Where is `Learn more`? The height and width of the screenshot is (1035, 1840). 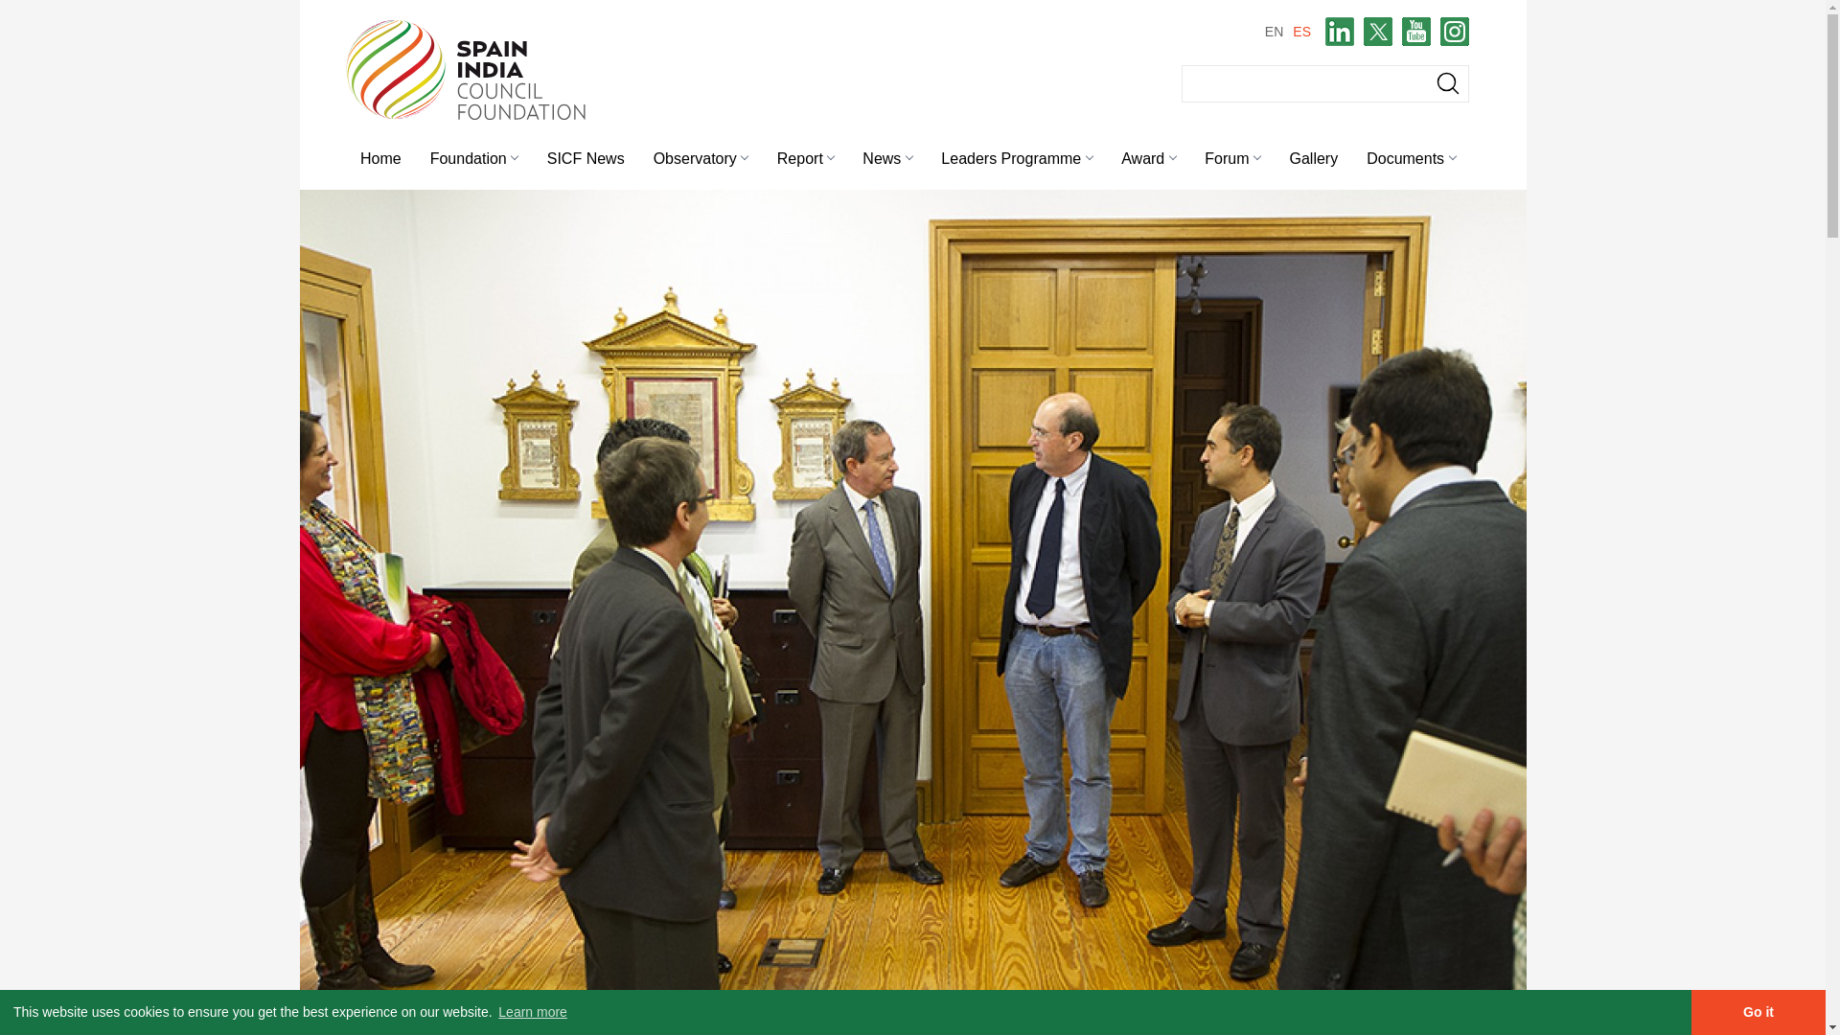
Learn more is located at coordinates (533, 1012).